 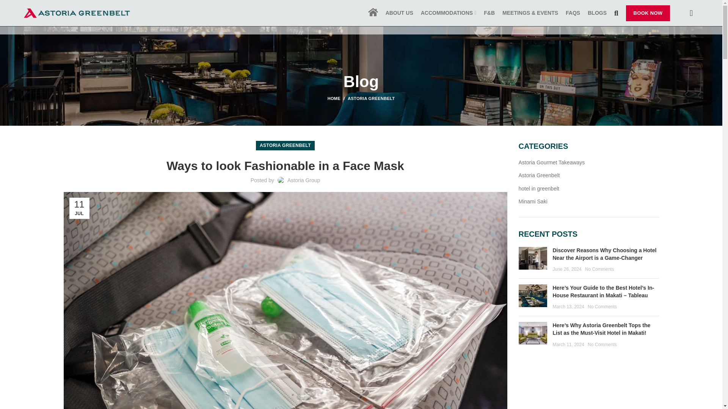 I want to click on HOME, so click(x=337, y=98).